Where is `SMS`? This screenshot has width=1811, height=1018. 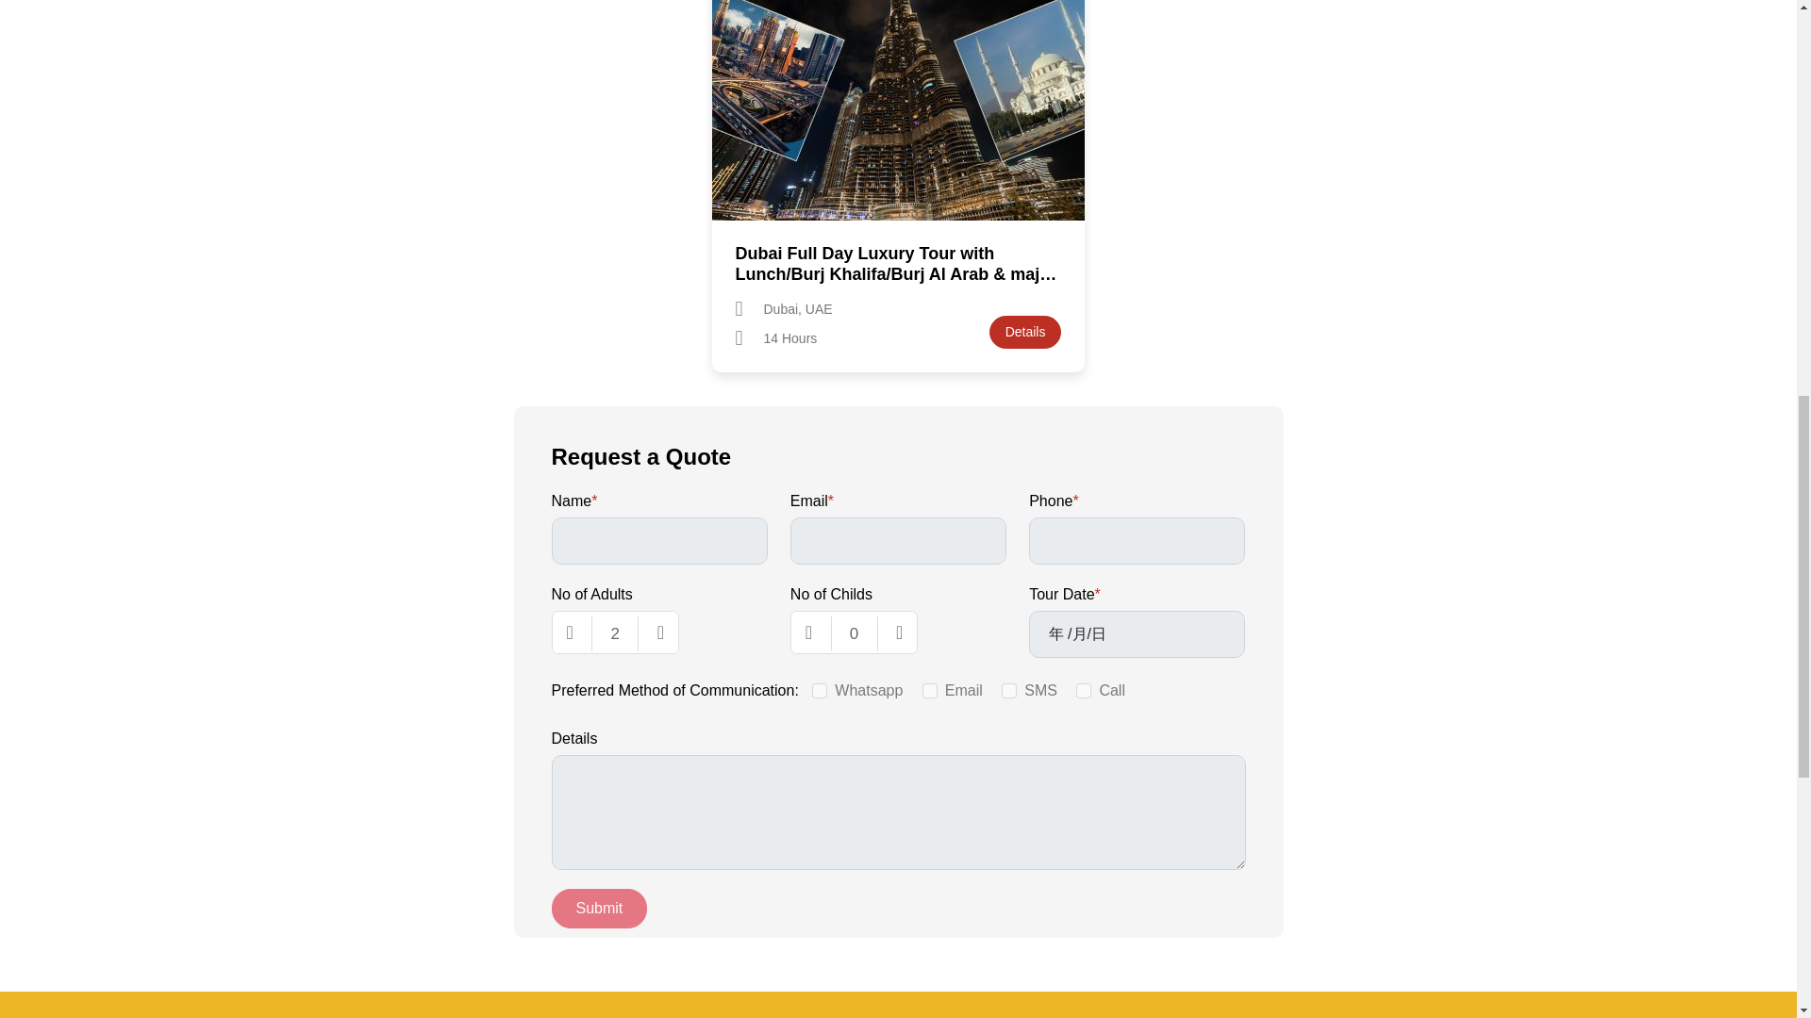
SMS is located at coordinates (1008, 690).